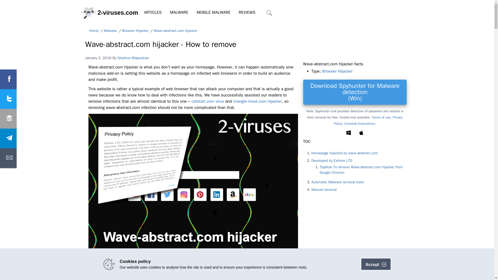 The image size is (498, 280). What do you see at coordinates (110, 31) in the screenshot?
I see `Malware` at bounding box center [110, 31].